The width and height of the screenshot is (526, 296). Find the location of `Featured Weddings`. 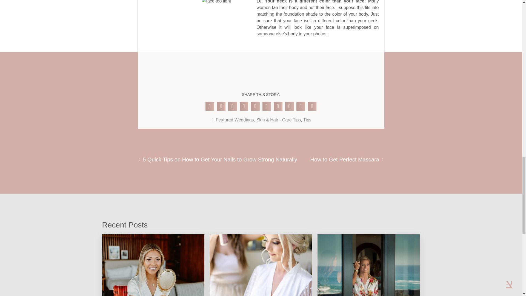

Featured Weddings is located at coordinates (235, 120).